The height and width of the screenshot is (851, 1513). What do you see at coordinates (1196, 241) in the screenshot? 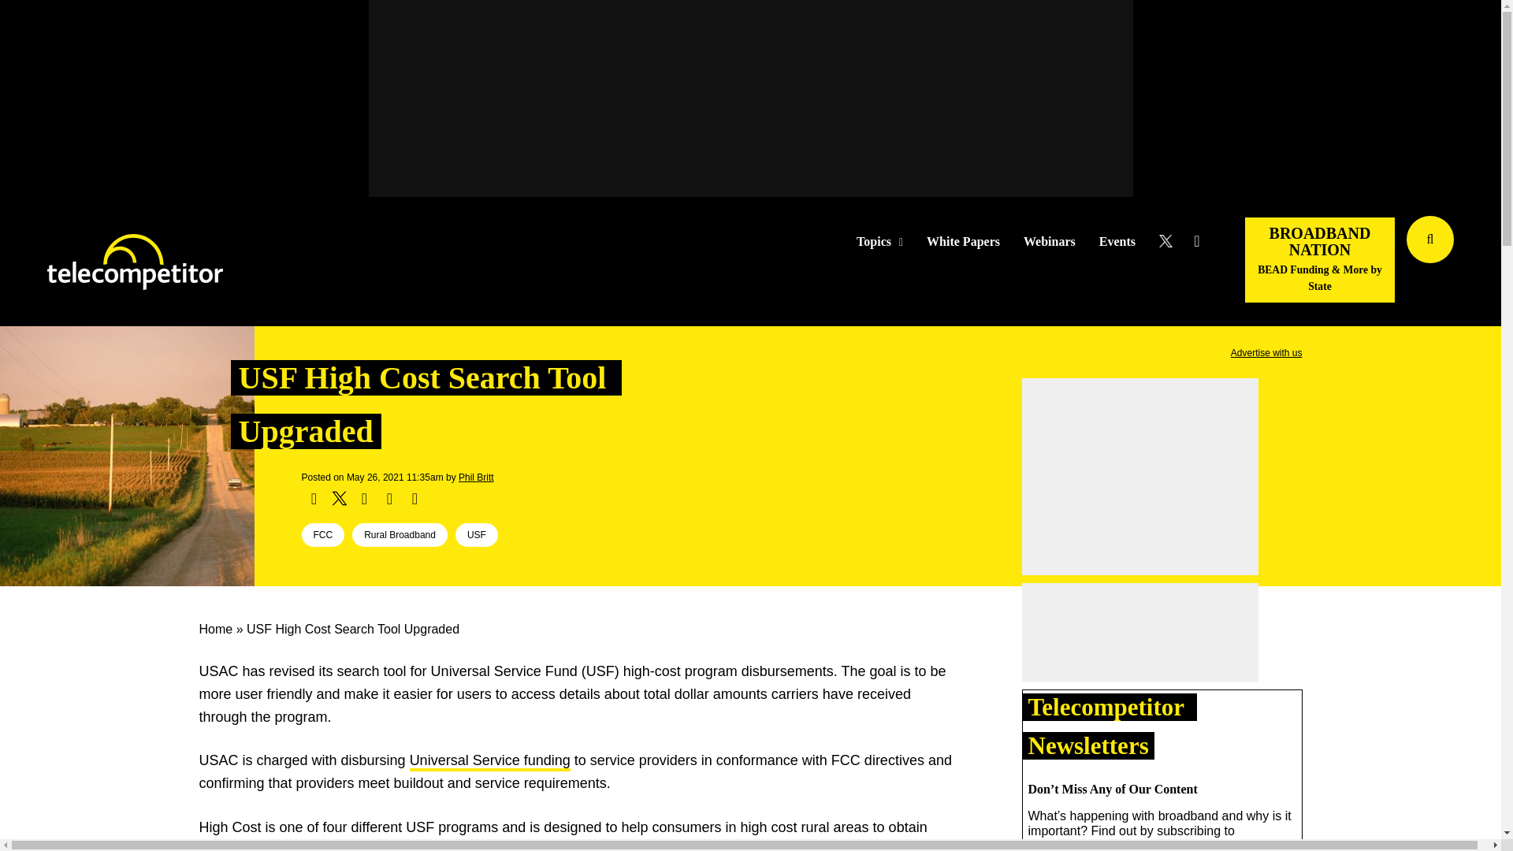
I see `Follow Us on LinkedIN` at bounding box center [1196, 241].